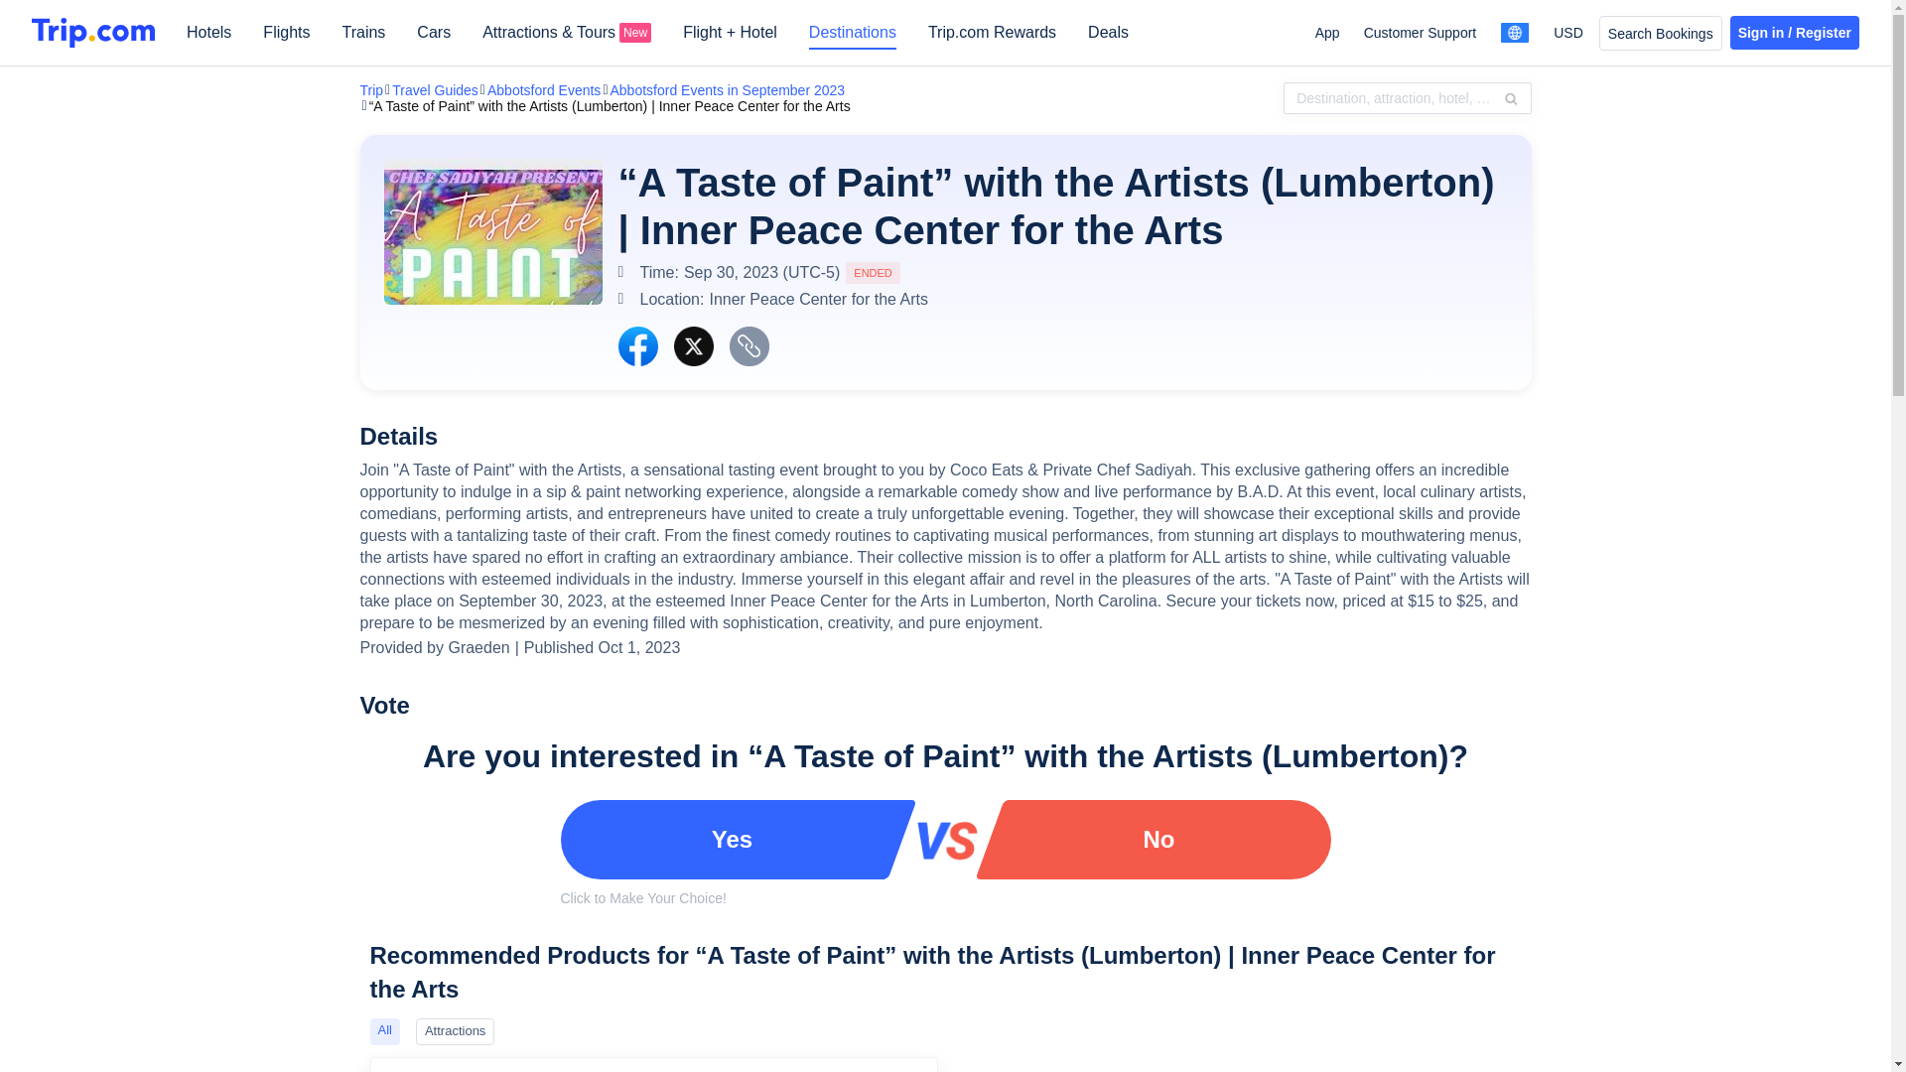 This screenshot has width=1906, height=1072. What do you see at coordinates (208, 40) in the screenshot?
I see `Hotels` at bounding box center [208, 40].